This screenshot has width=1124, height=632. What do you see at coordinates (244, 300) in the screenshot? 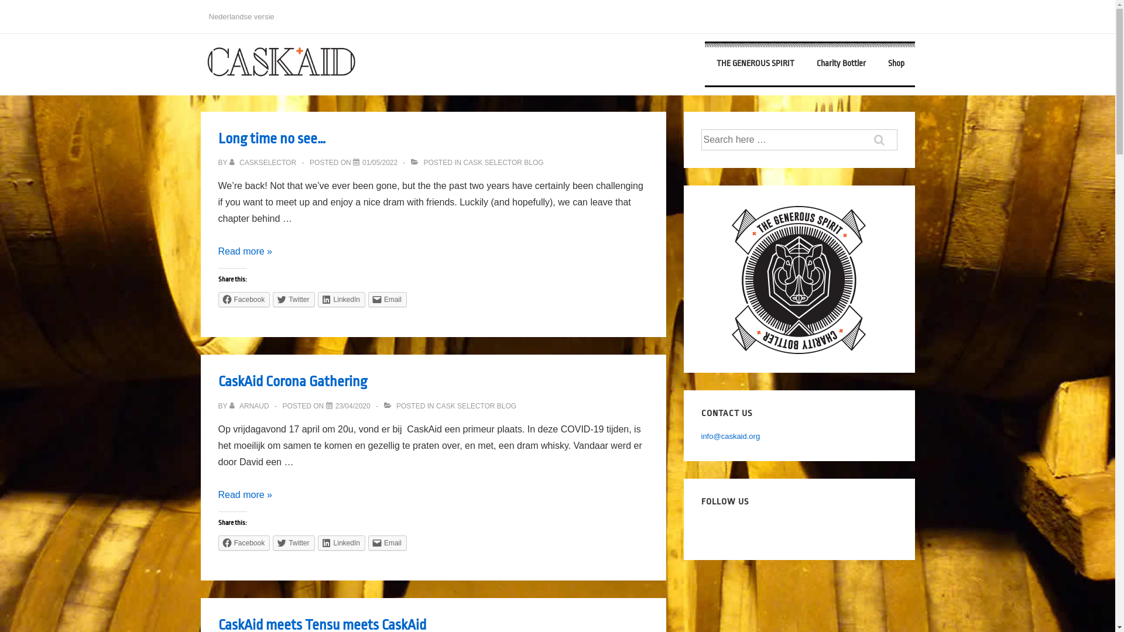
I see `Facebook` at bounding box center [244, 300].